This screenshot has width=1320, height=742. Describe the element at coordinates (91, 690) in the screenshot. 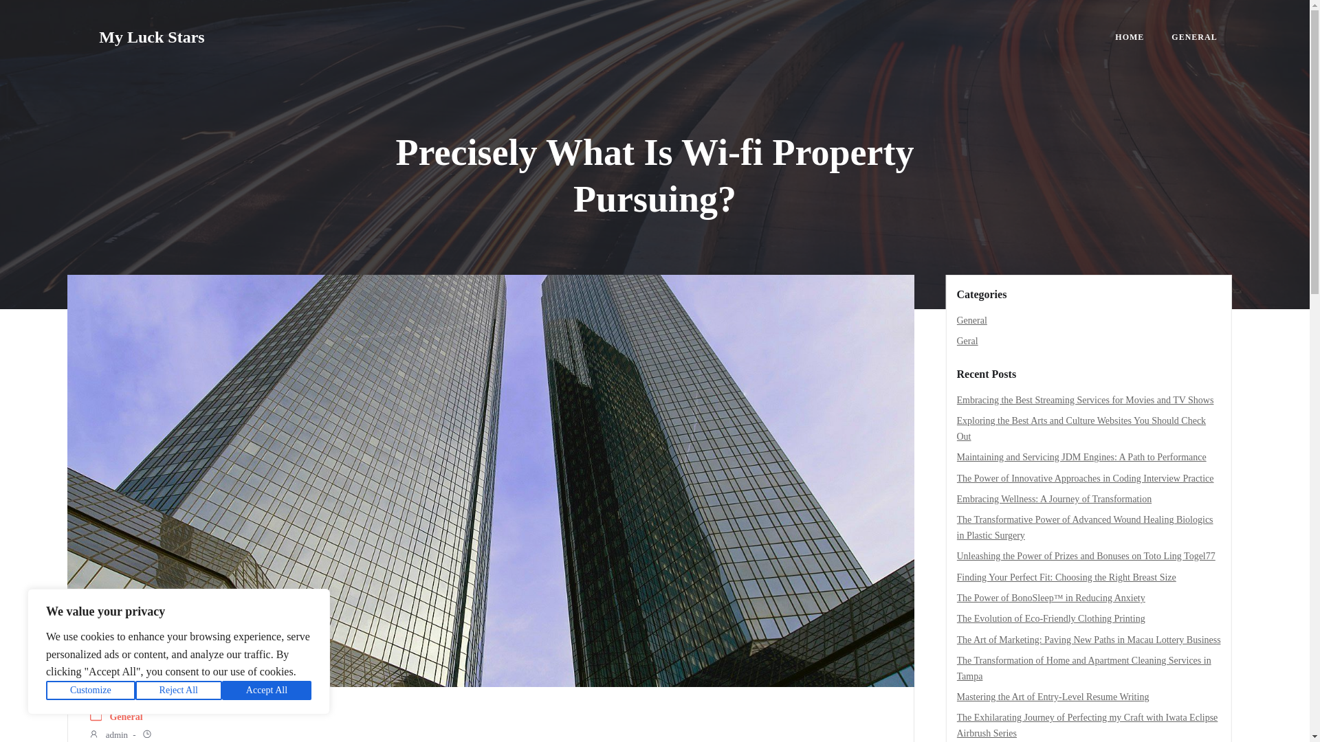

I see `Customize` at that location.